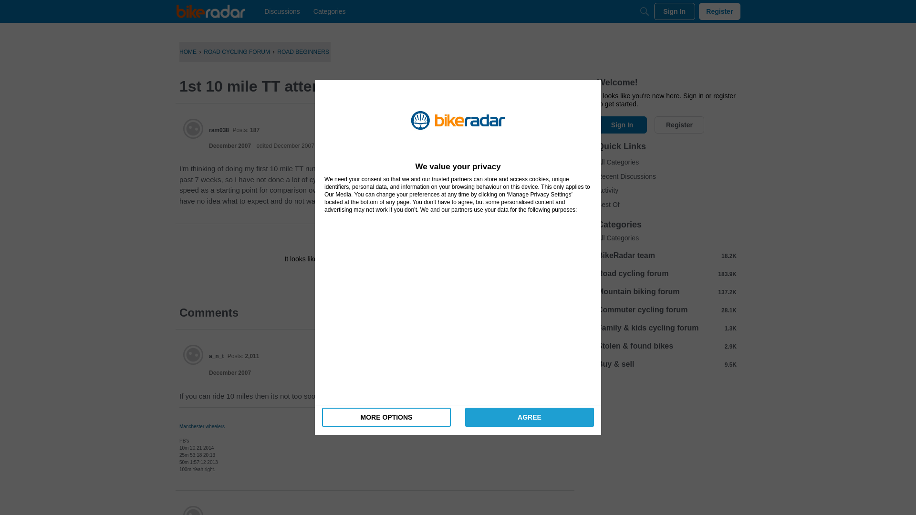 Image resolution: width=916 pixels, height=515 pixels. What do you see at coordinates (344, 280) in the screenshot?
I see `Sign In` at bounding box center [344, 280].